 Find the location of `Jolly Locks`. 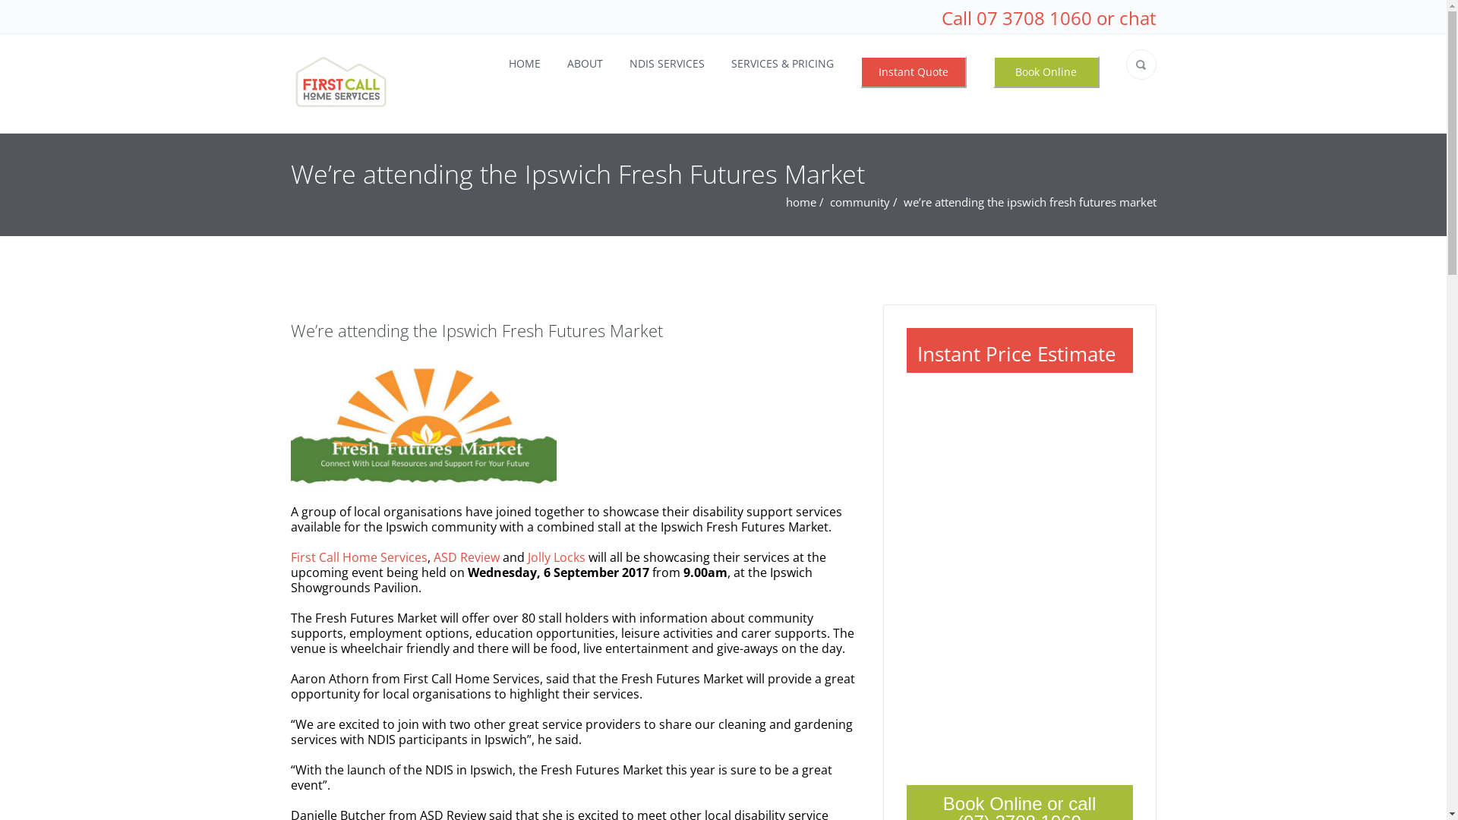

Jolly Locks is located at coordinates (556, 557).